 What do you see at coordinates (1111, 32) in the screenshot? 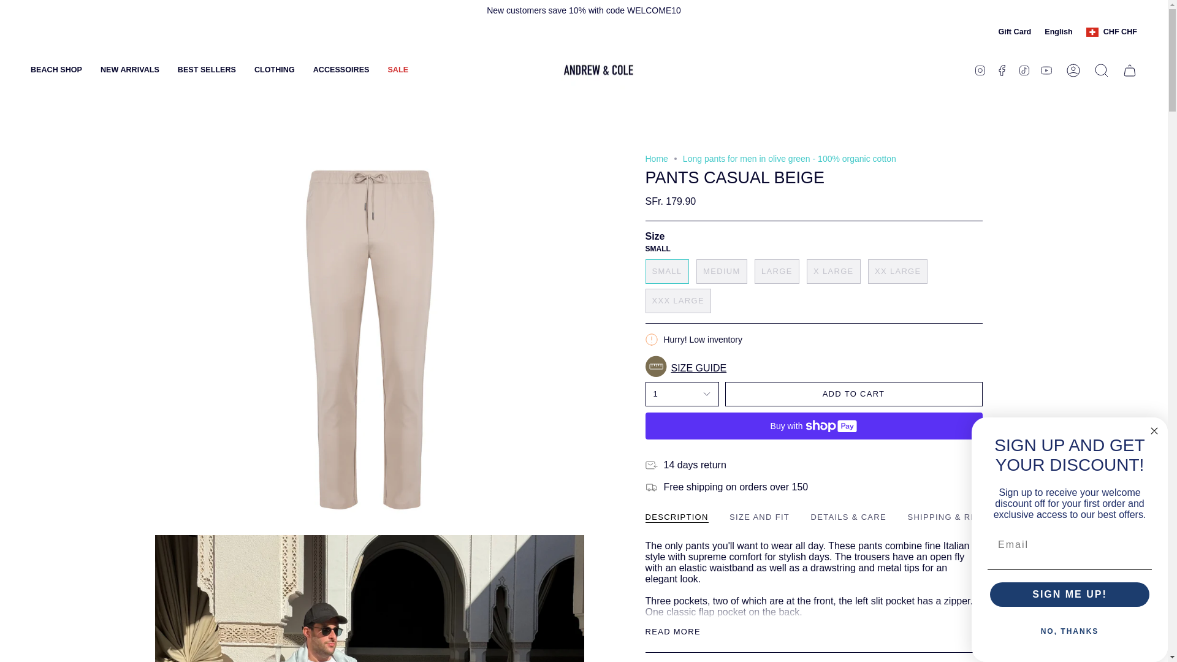
I see `CHF CHF` at bounding box center [1111, 32].